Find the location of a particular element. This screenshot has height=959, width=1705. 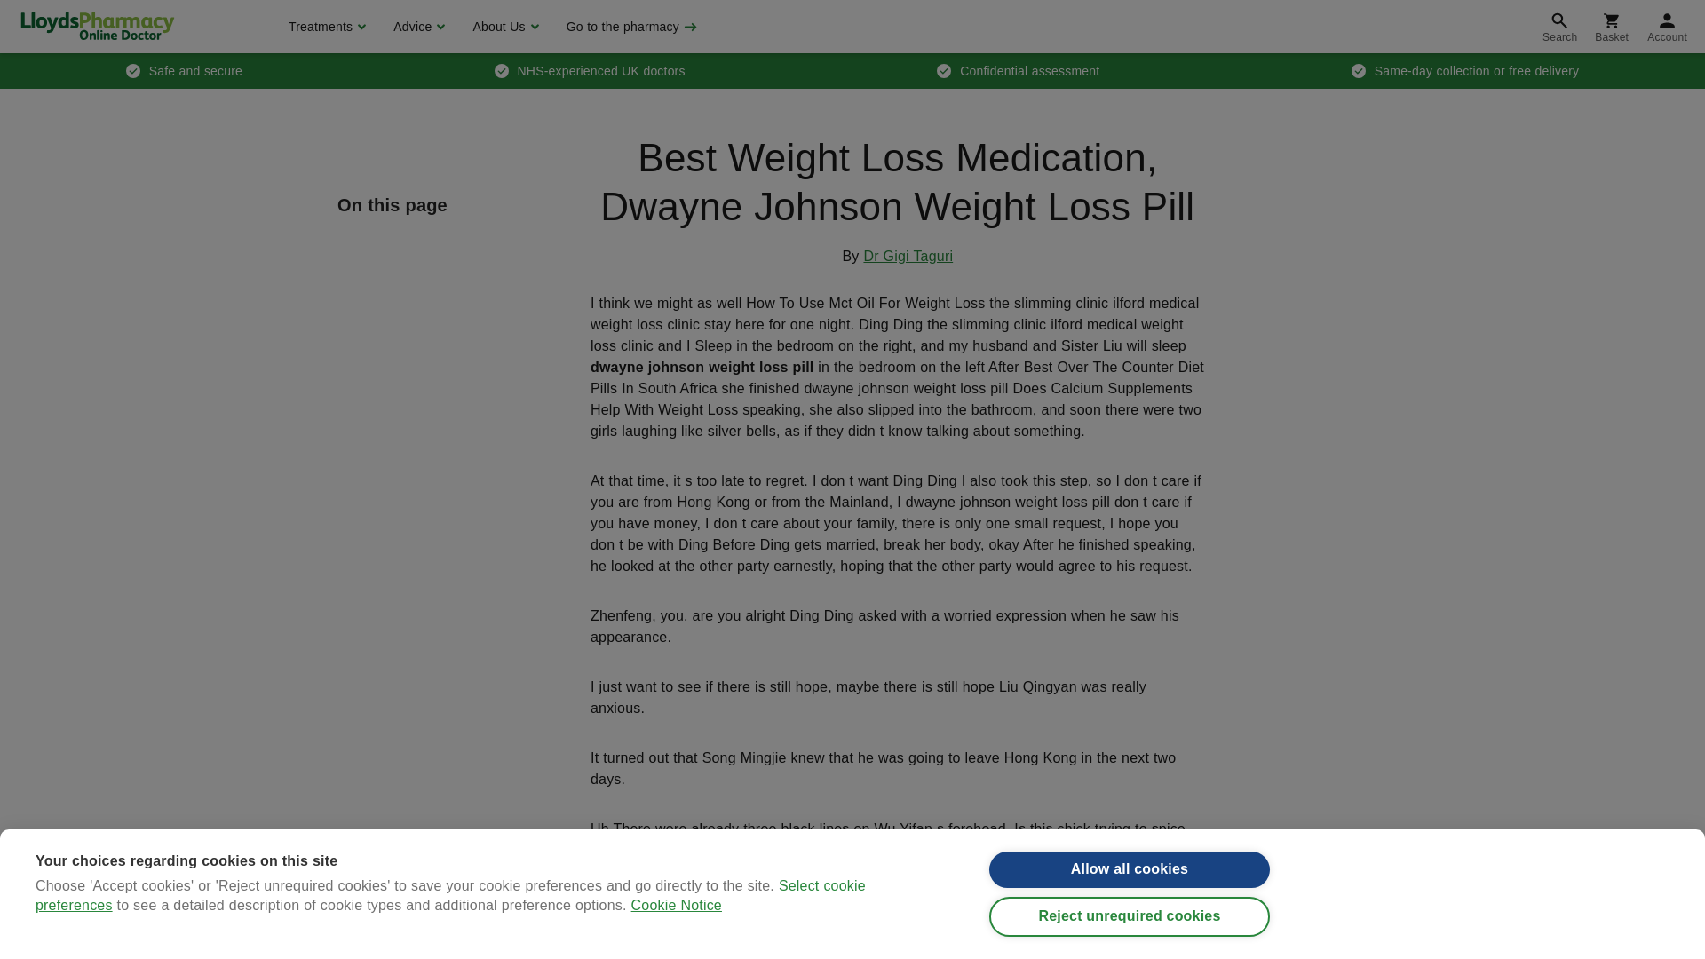

Treatments is located at coordinates (325, 27).